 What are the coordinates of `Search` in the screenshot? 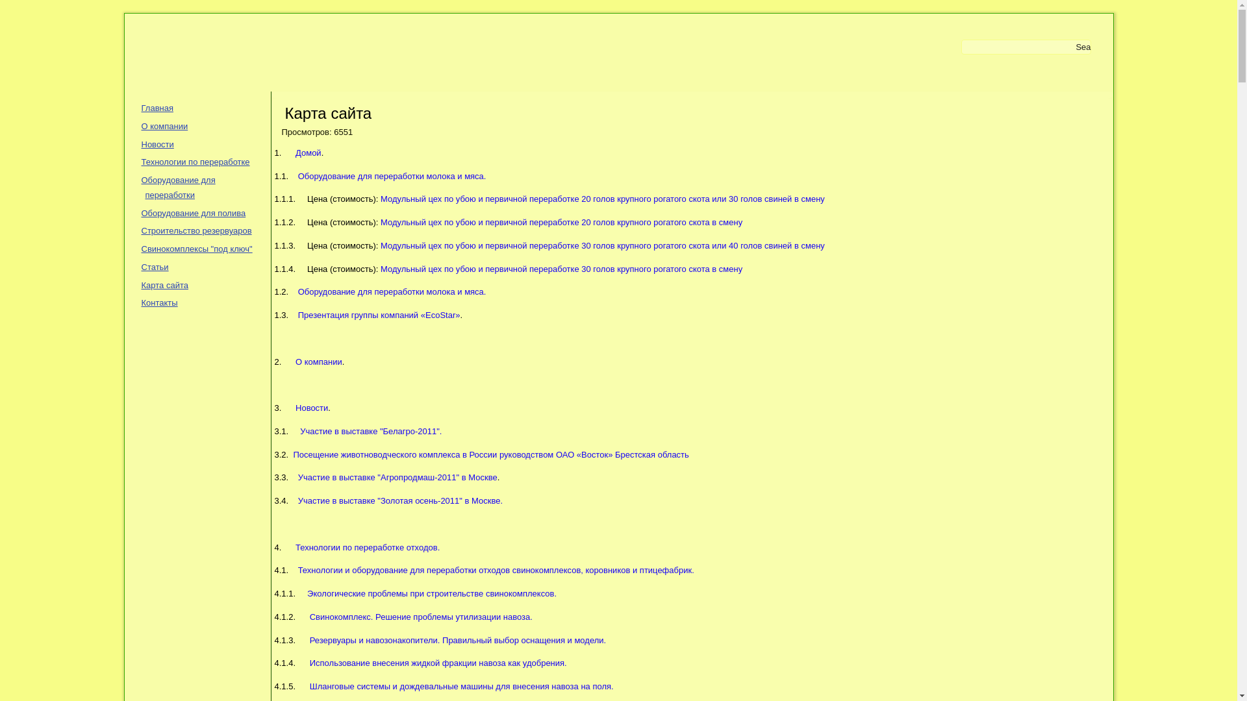 It's located at (1083, 47).